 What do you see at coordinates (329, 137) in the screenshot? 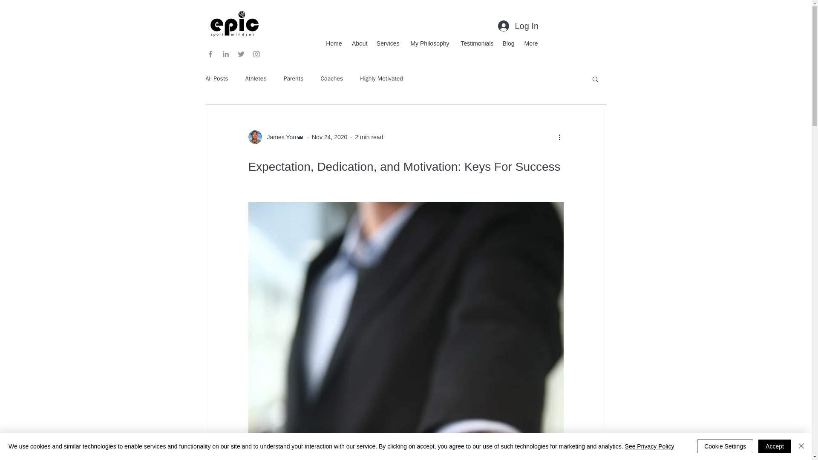
I see `Nov 24, 2020` at bounding box center [329, 137].